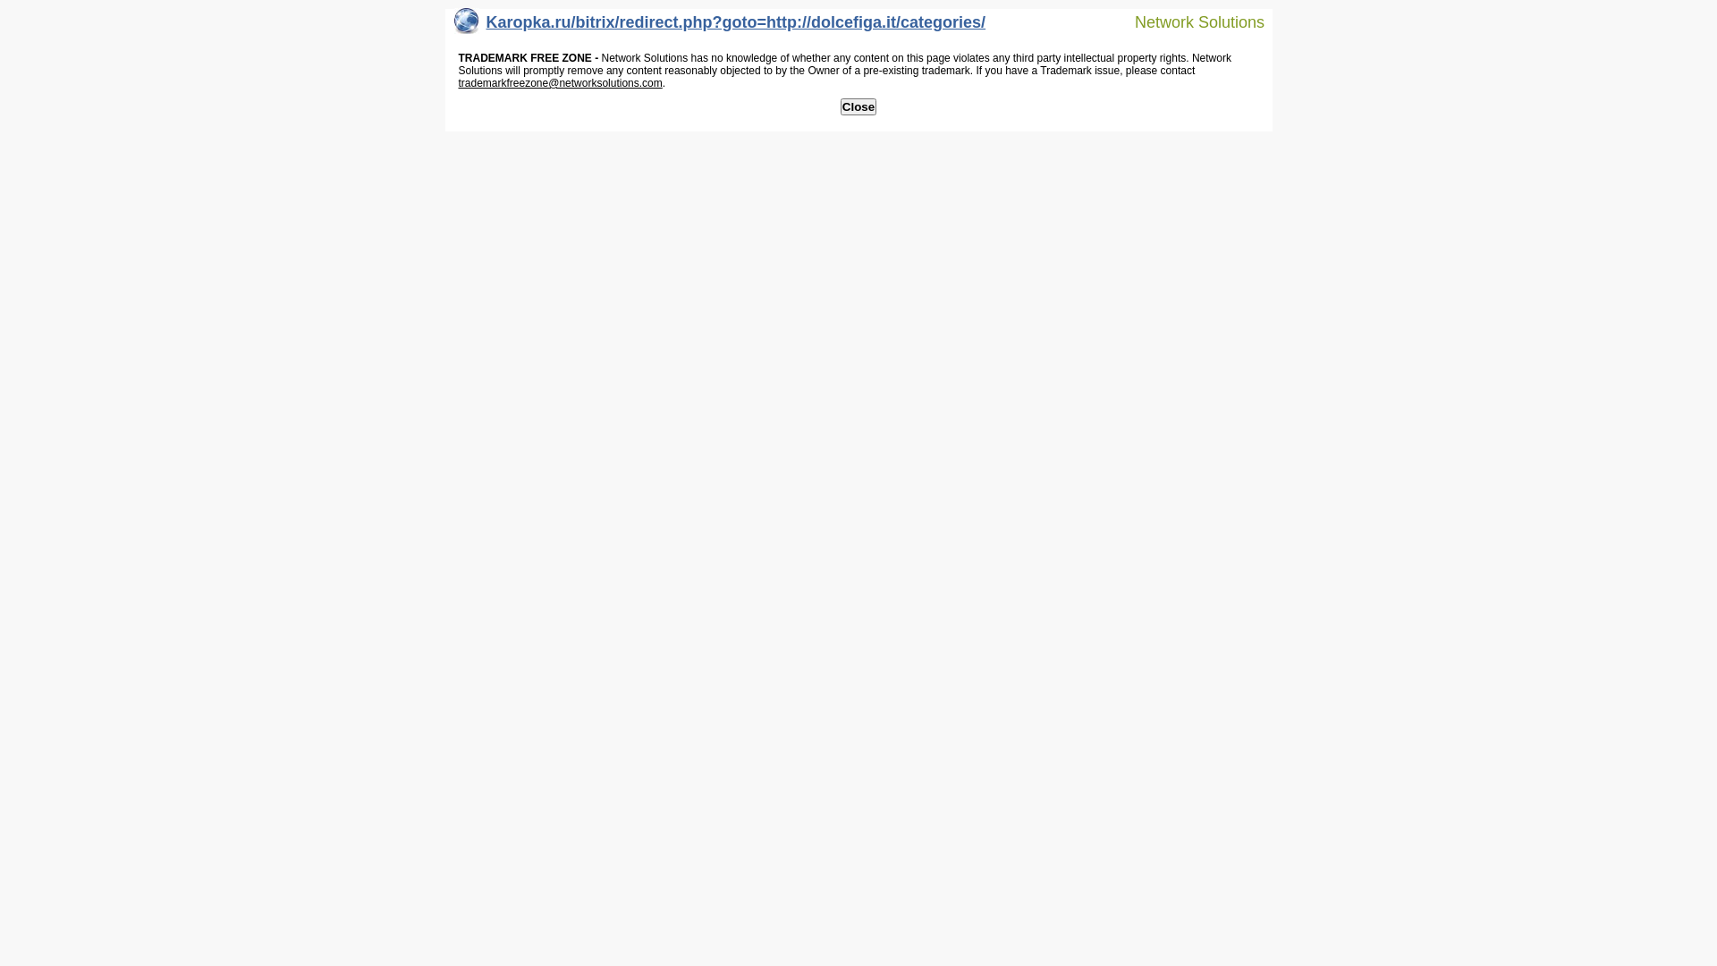 This screenshot has width=1717, height=966. What do you see at coordinates (858, 107) in the screenshot?
I see `Close` at bounding box center [858, 107].